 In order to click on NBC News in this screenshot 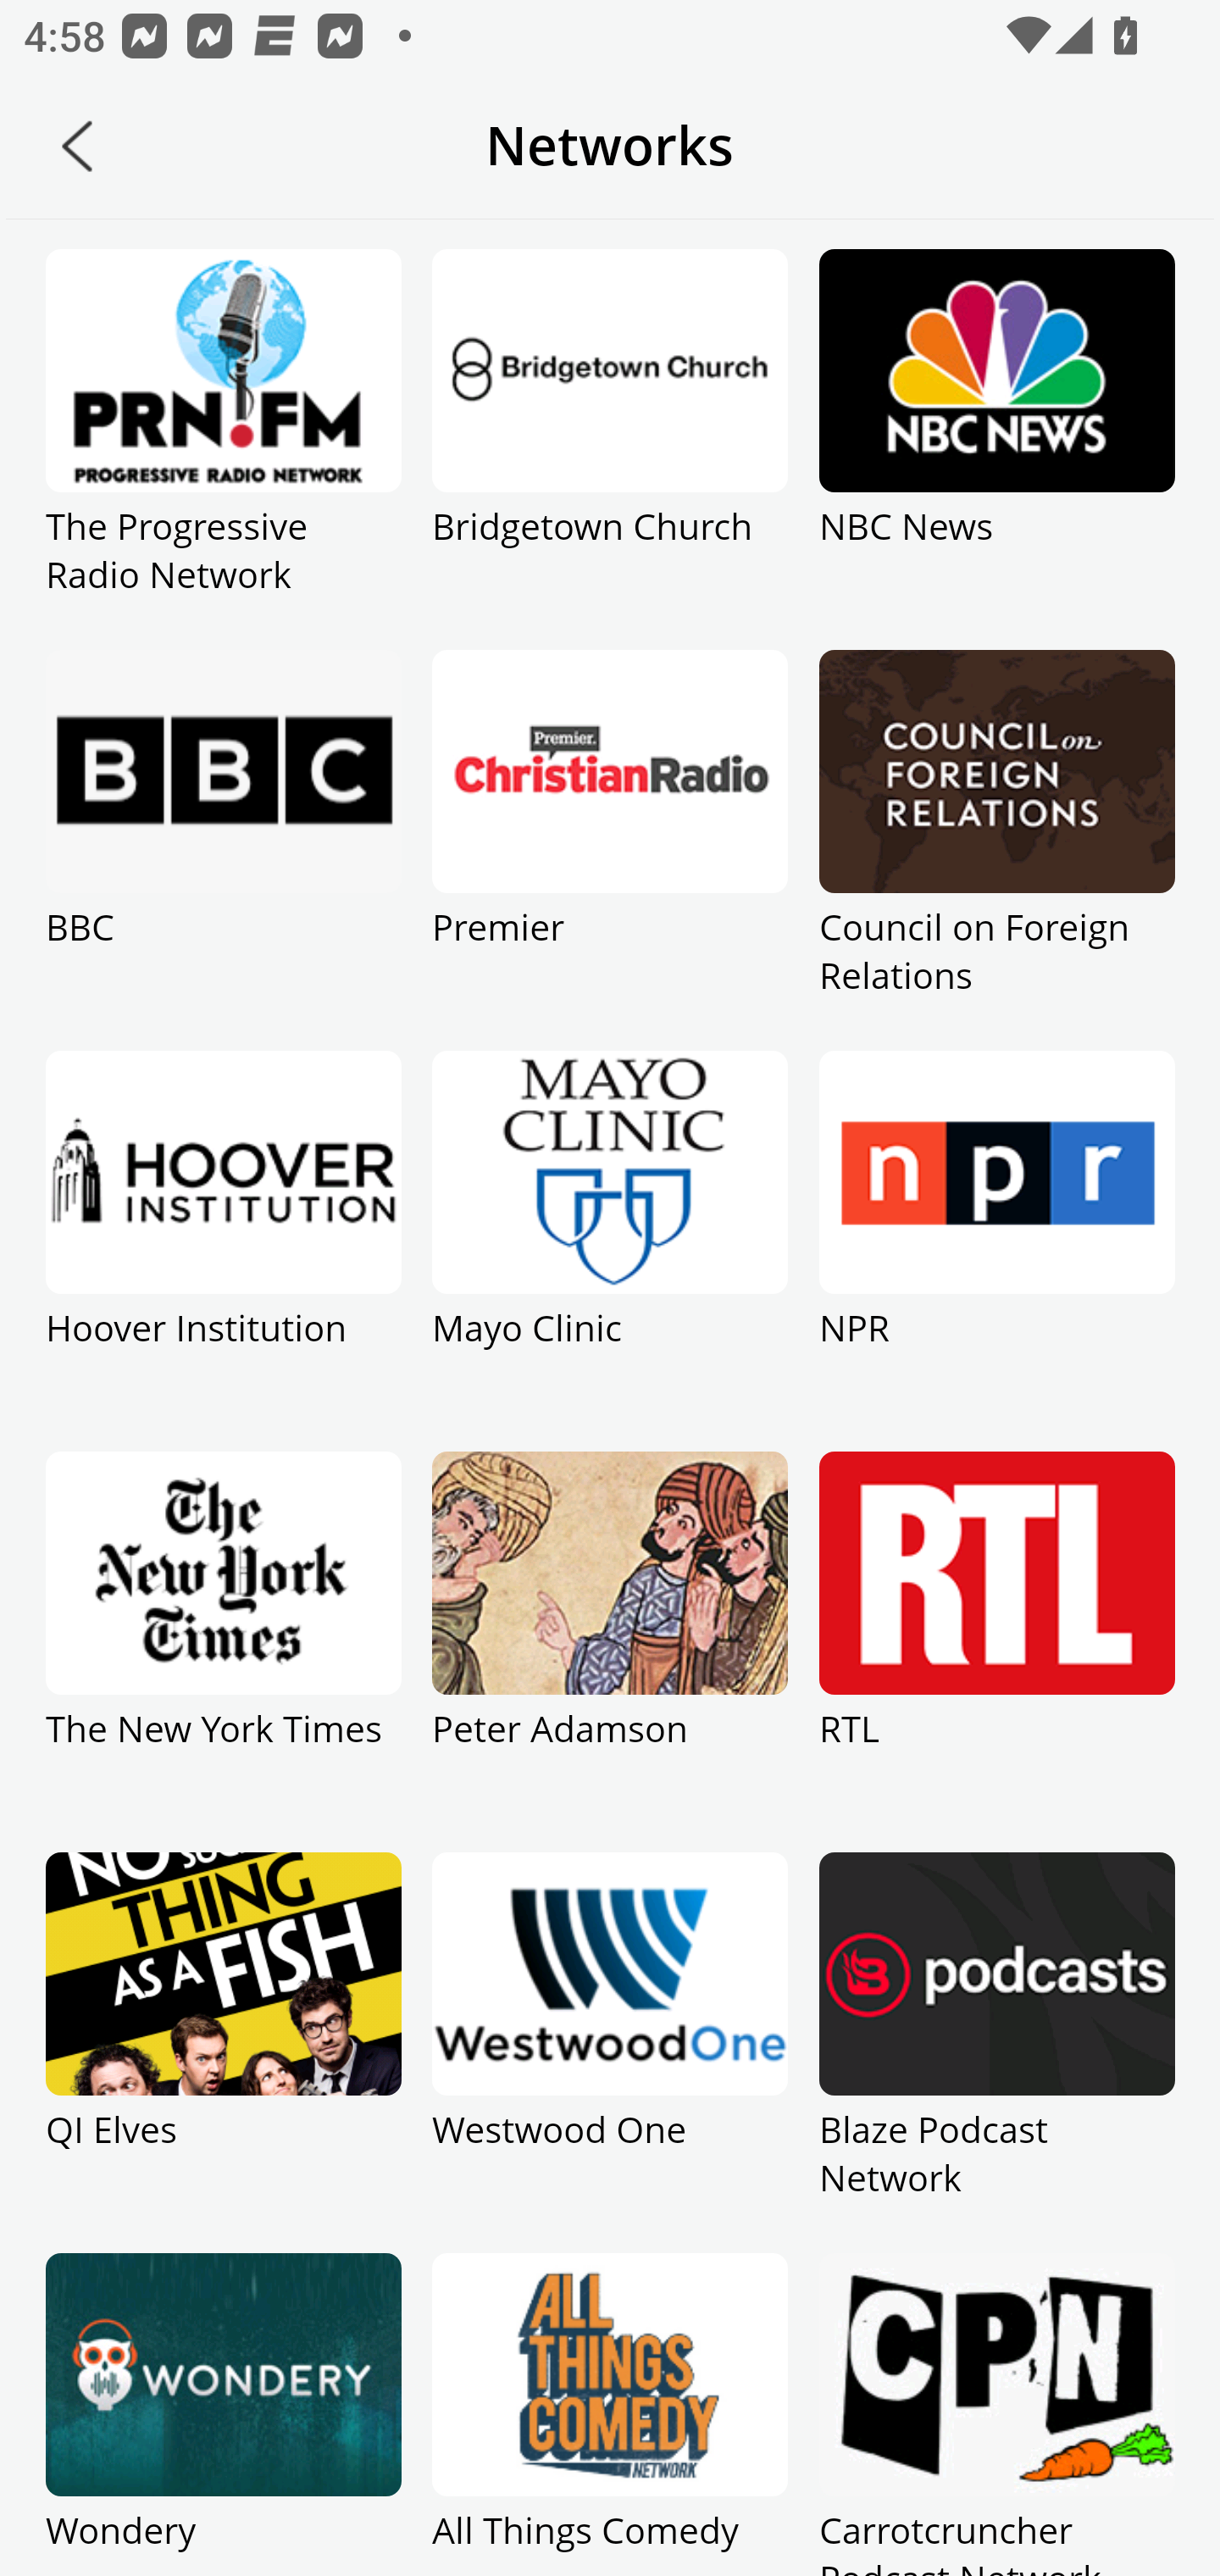, I will do `click(996, 449)`.